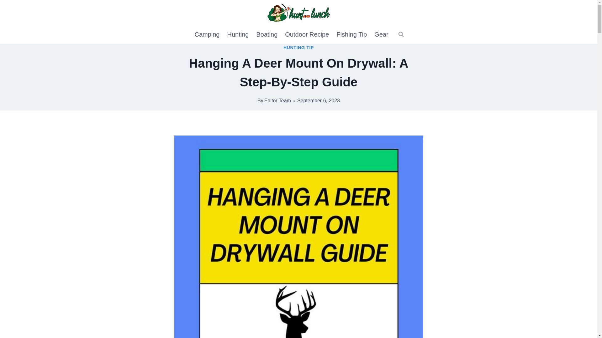 The width and height of the screenshot is (602, 338). I want to click on HUNTING TIP, so click(298, 47).